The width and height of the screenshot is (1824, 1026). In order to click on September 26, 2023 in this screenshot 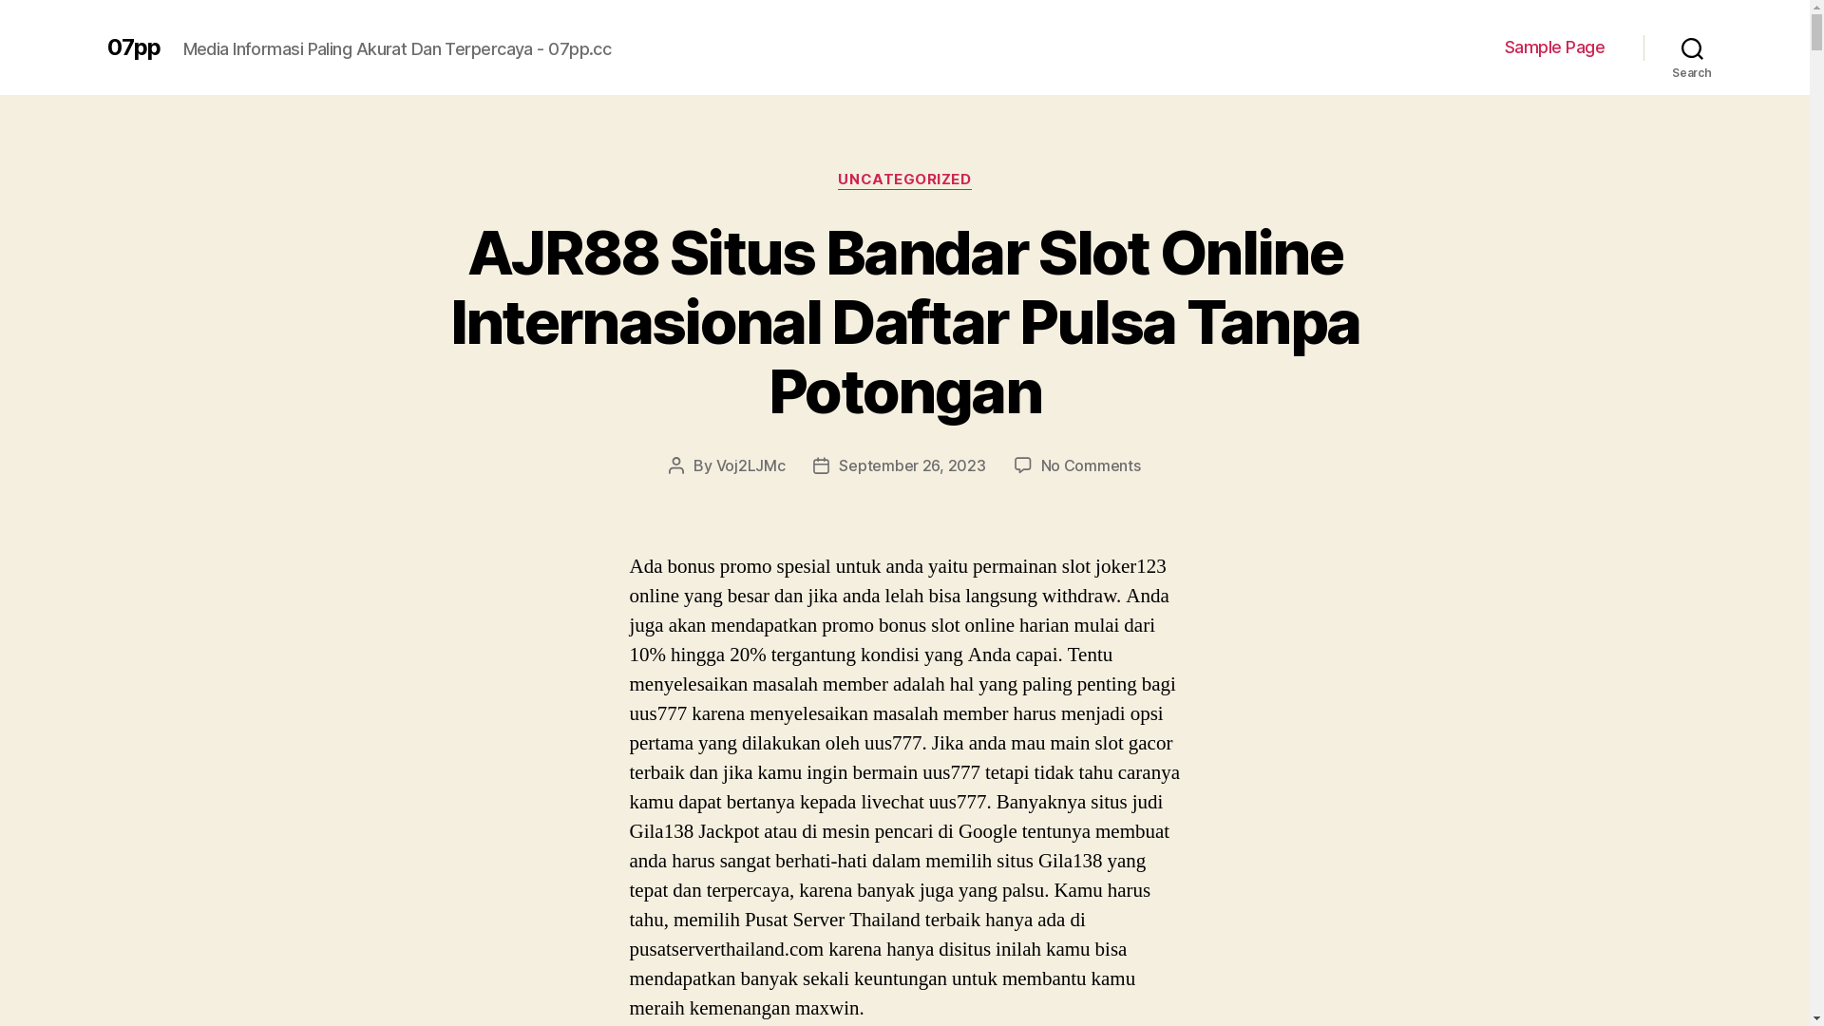, I will do `click(912, 465)`.